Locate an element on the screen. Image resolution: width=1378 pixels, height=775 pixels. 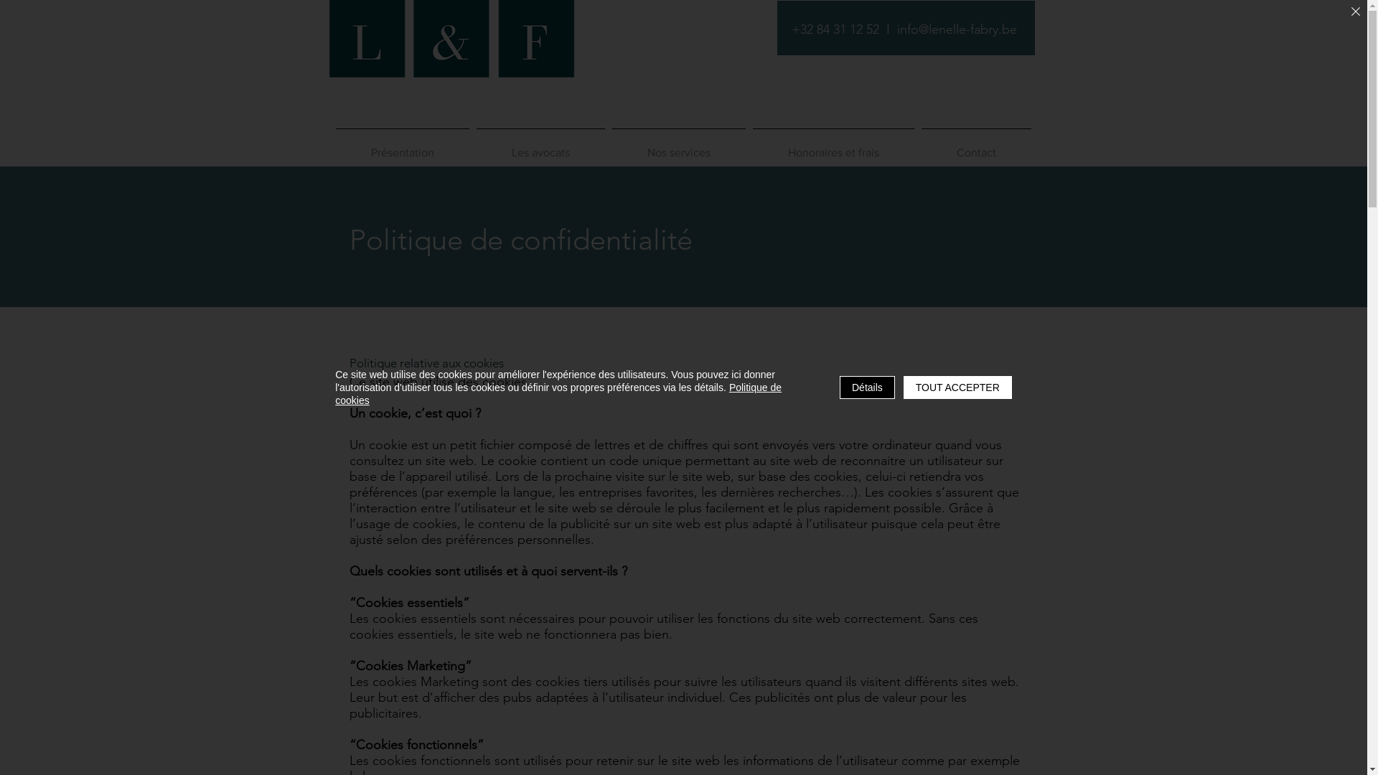
+32 84 31 12 52 is located at coordinates (835, 29).